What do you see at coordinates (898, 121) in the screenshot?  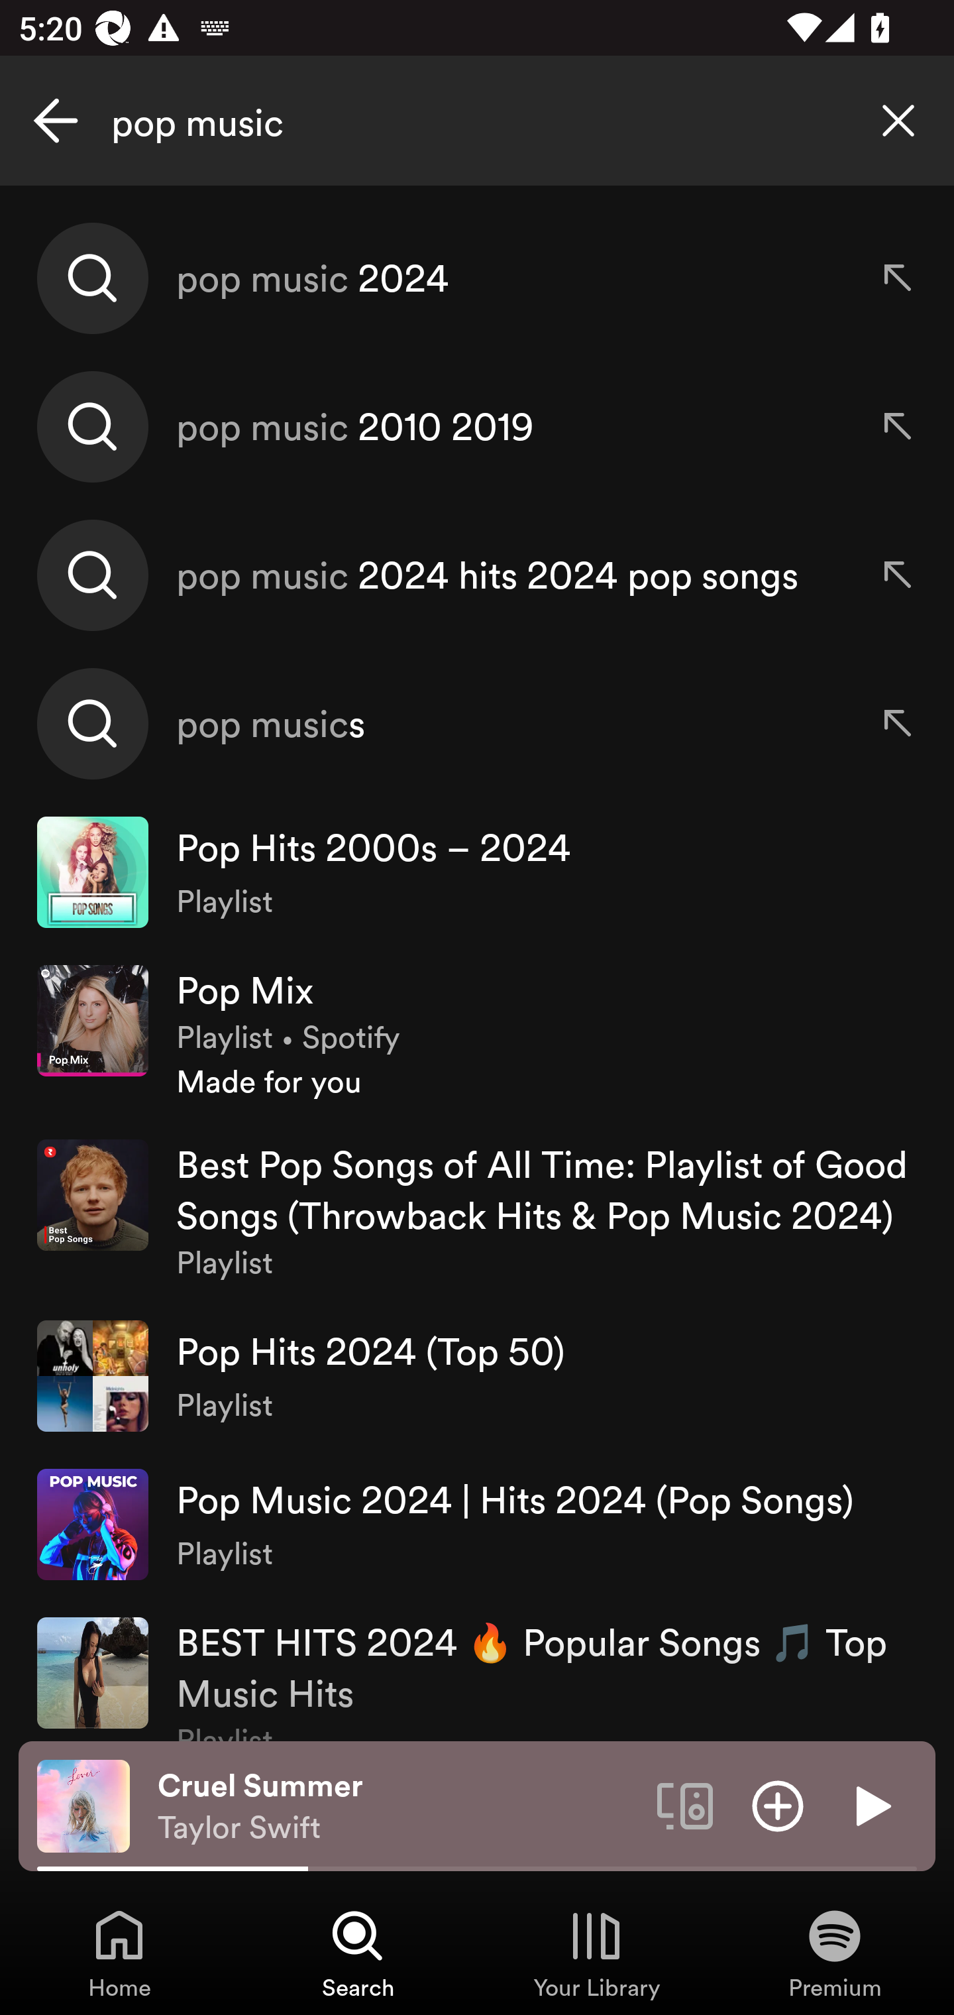 I see `Clear search query` at bounding box center [898, 121].